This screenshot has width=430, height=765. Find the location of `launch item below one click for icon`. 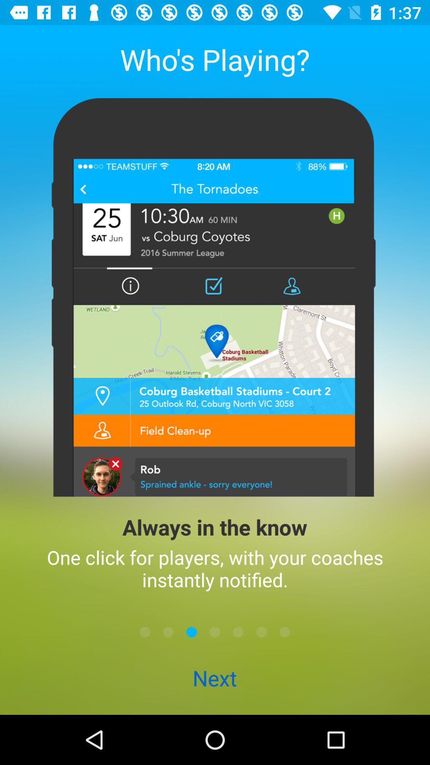

launch item below one click for icon is located at coordinates (192, 632).